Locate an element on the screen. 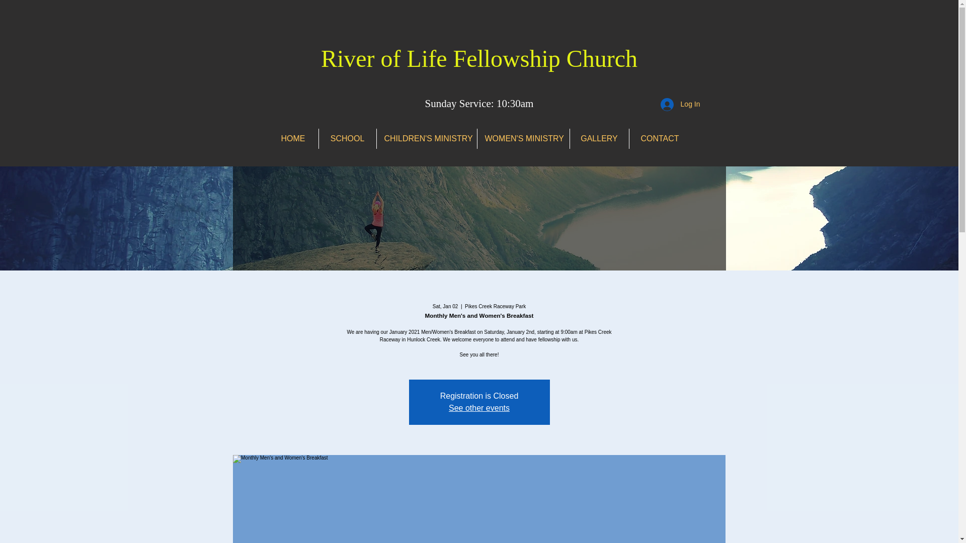 This screenshot has width=966, height=543. Log In is located at coordinates (680, 105).